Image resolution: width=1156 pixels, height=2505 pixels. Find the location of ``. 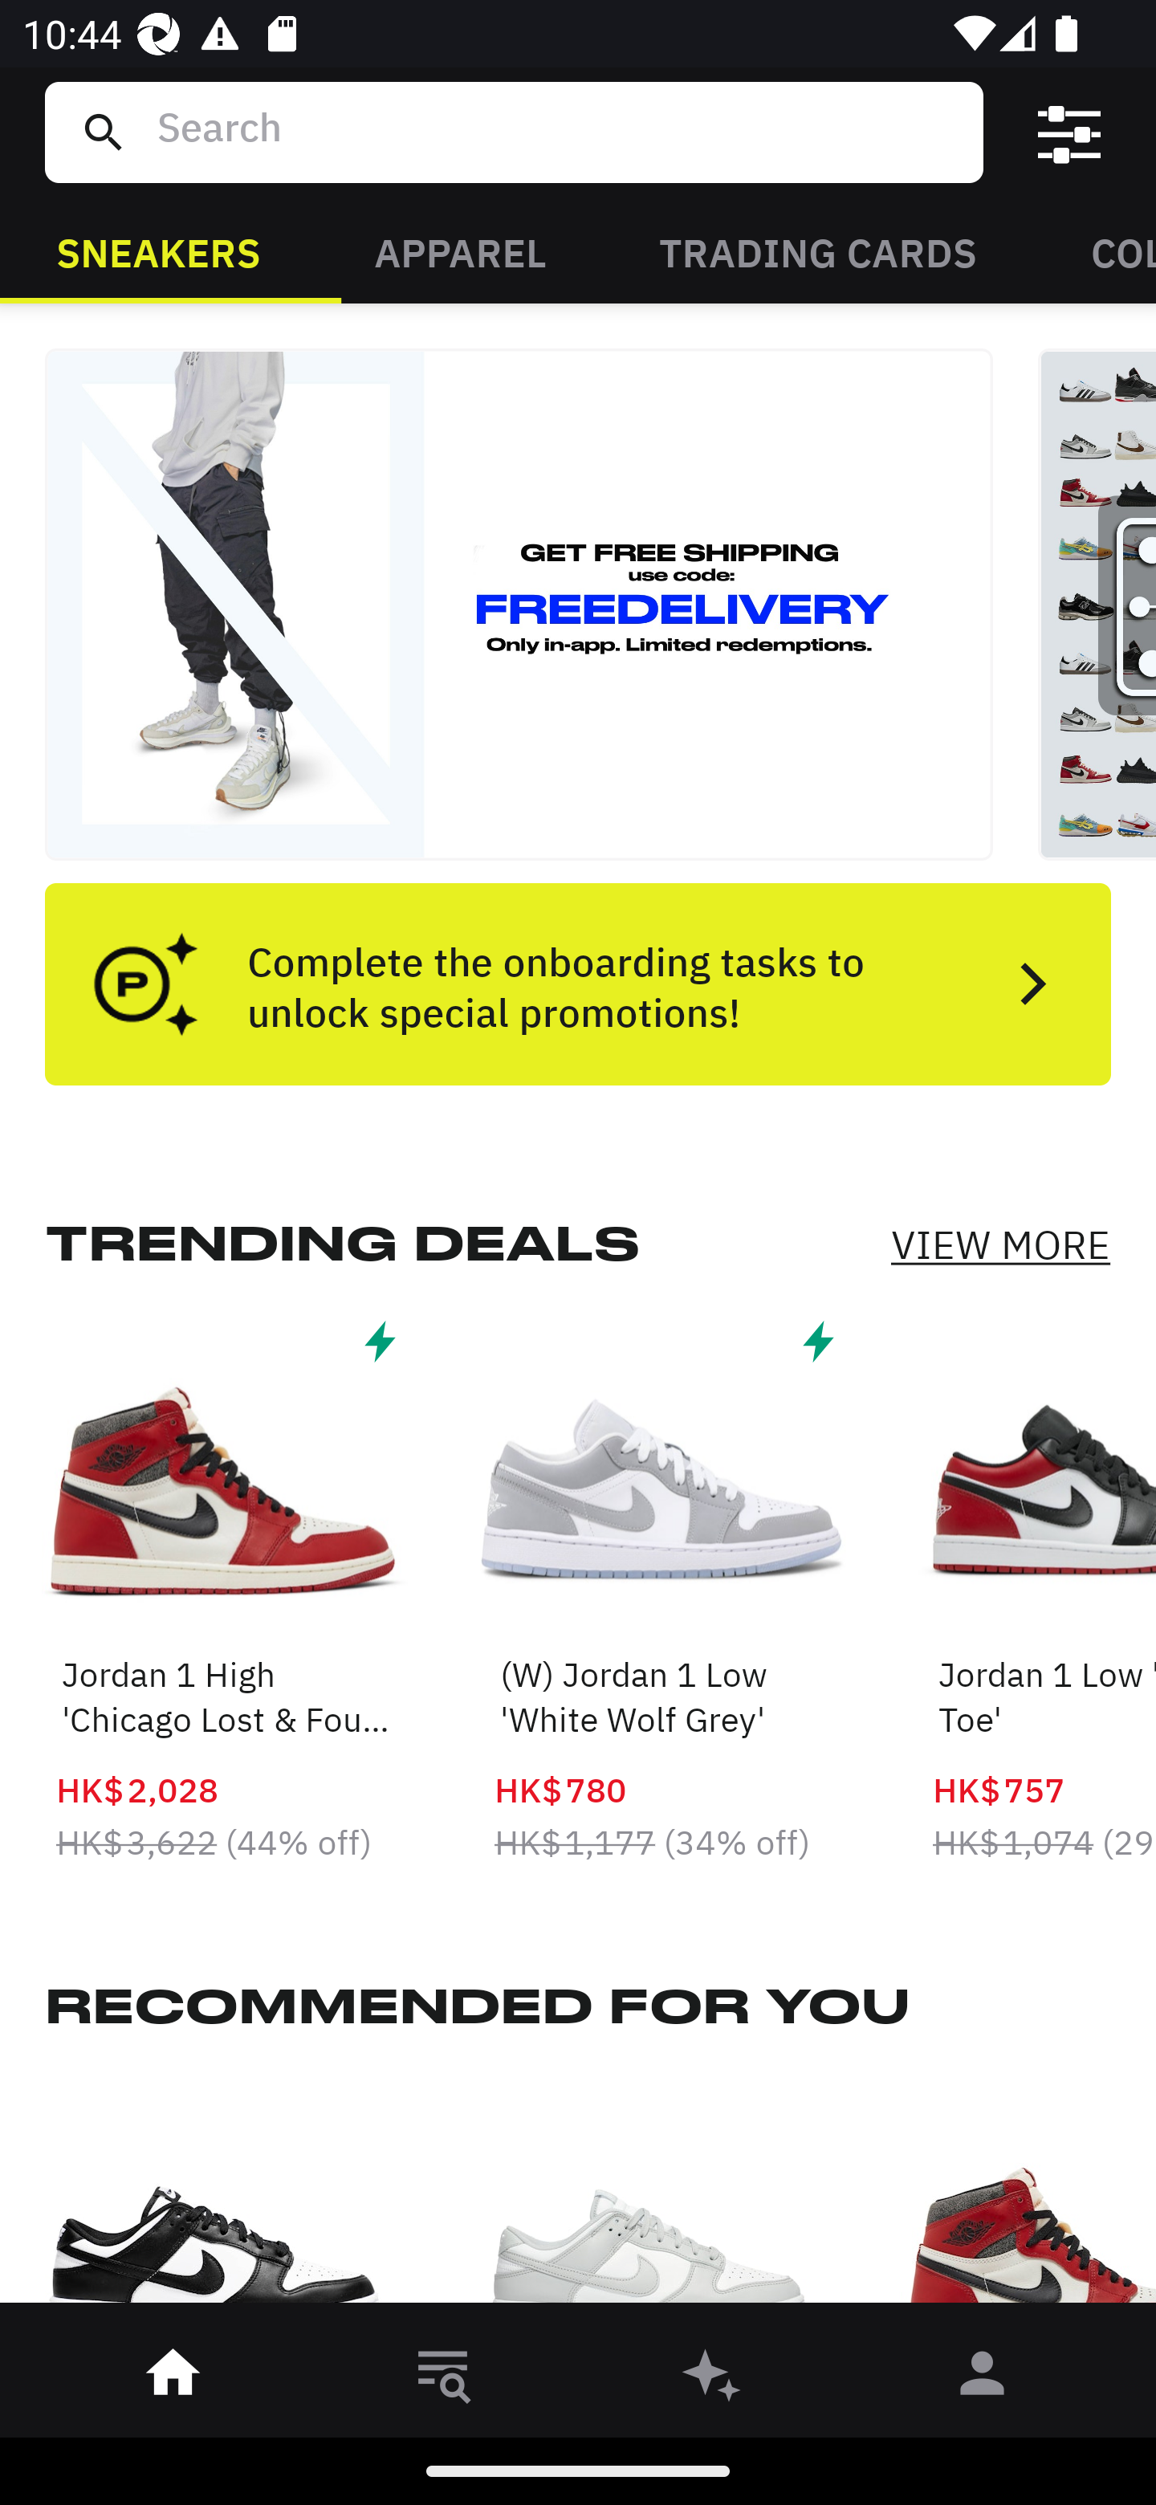

 is located at coordinates (1069, 132).